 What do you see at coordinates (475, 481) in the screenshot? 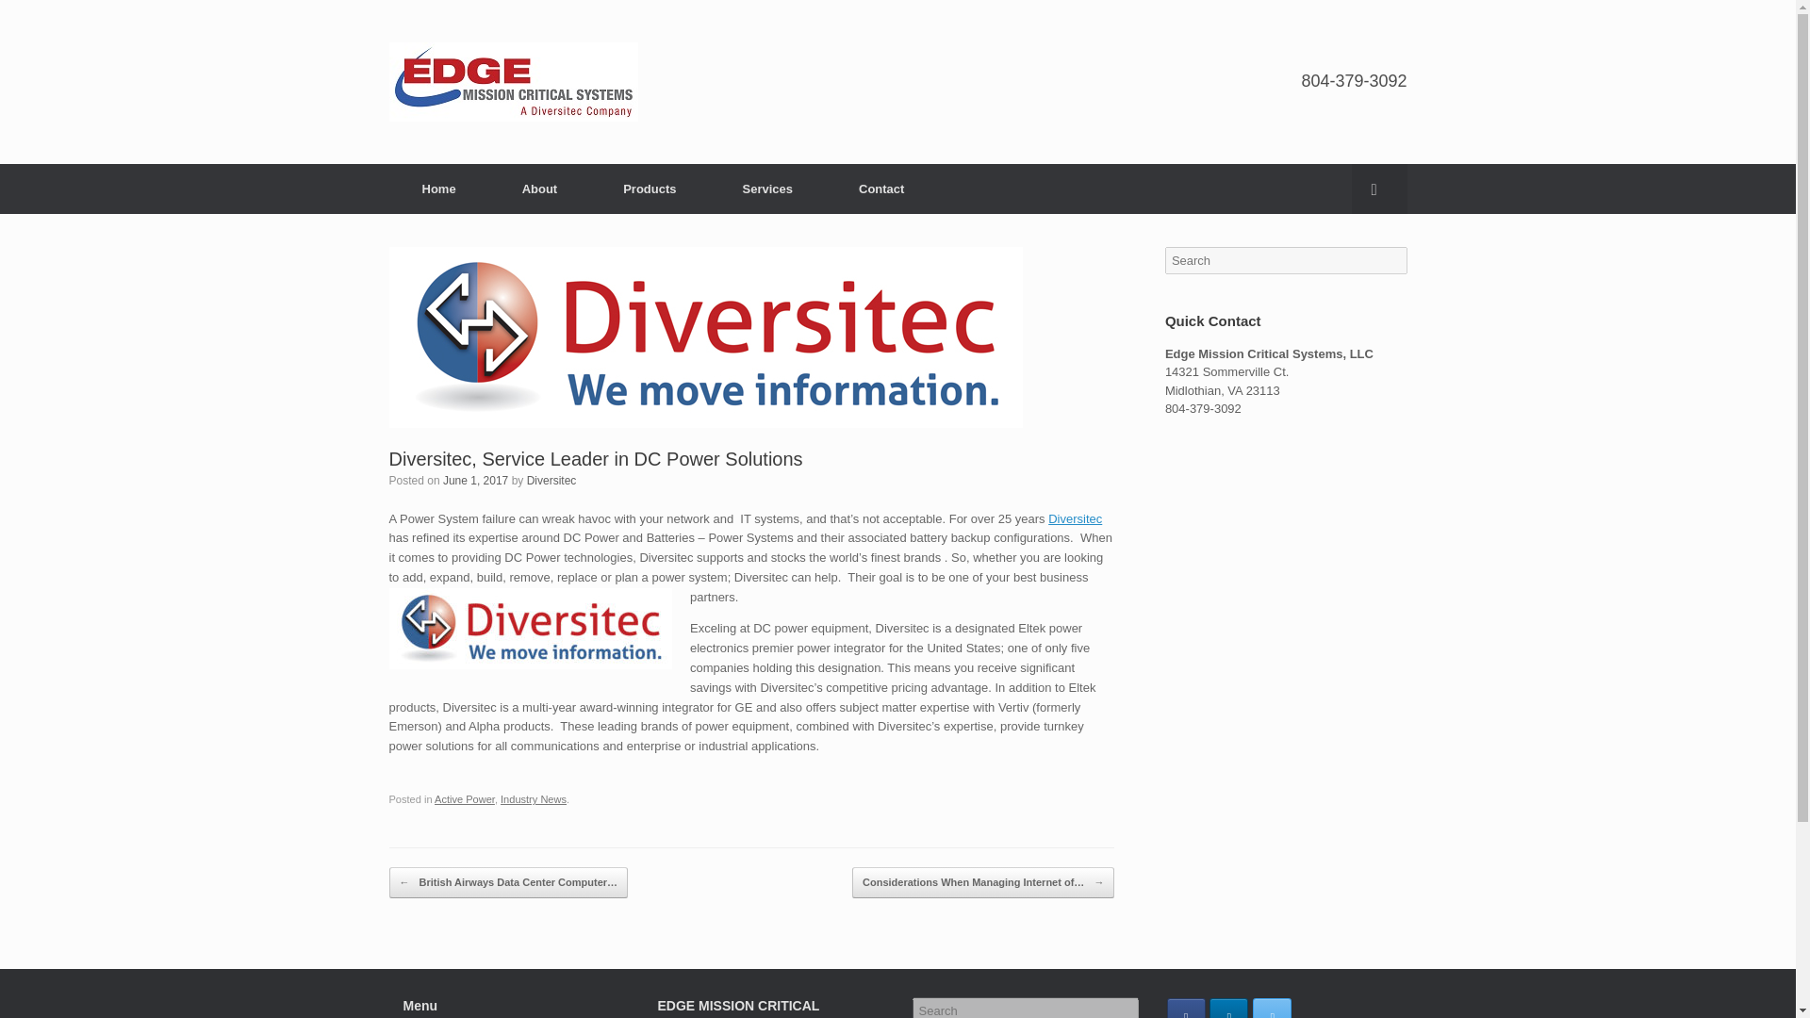
I see `June 1, 2017` at bounding box center [475, 481].